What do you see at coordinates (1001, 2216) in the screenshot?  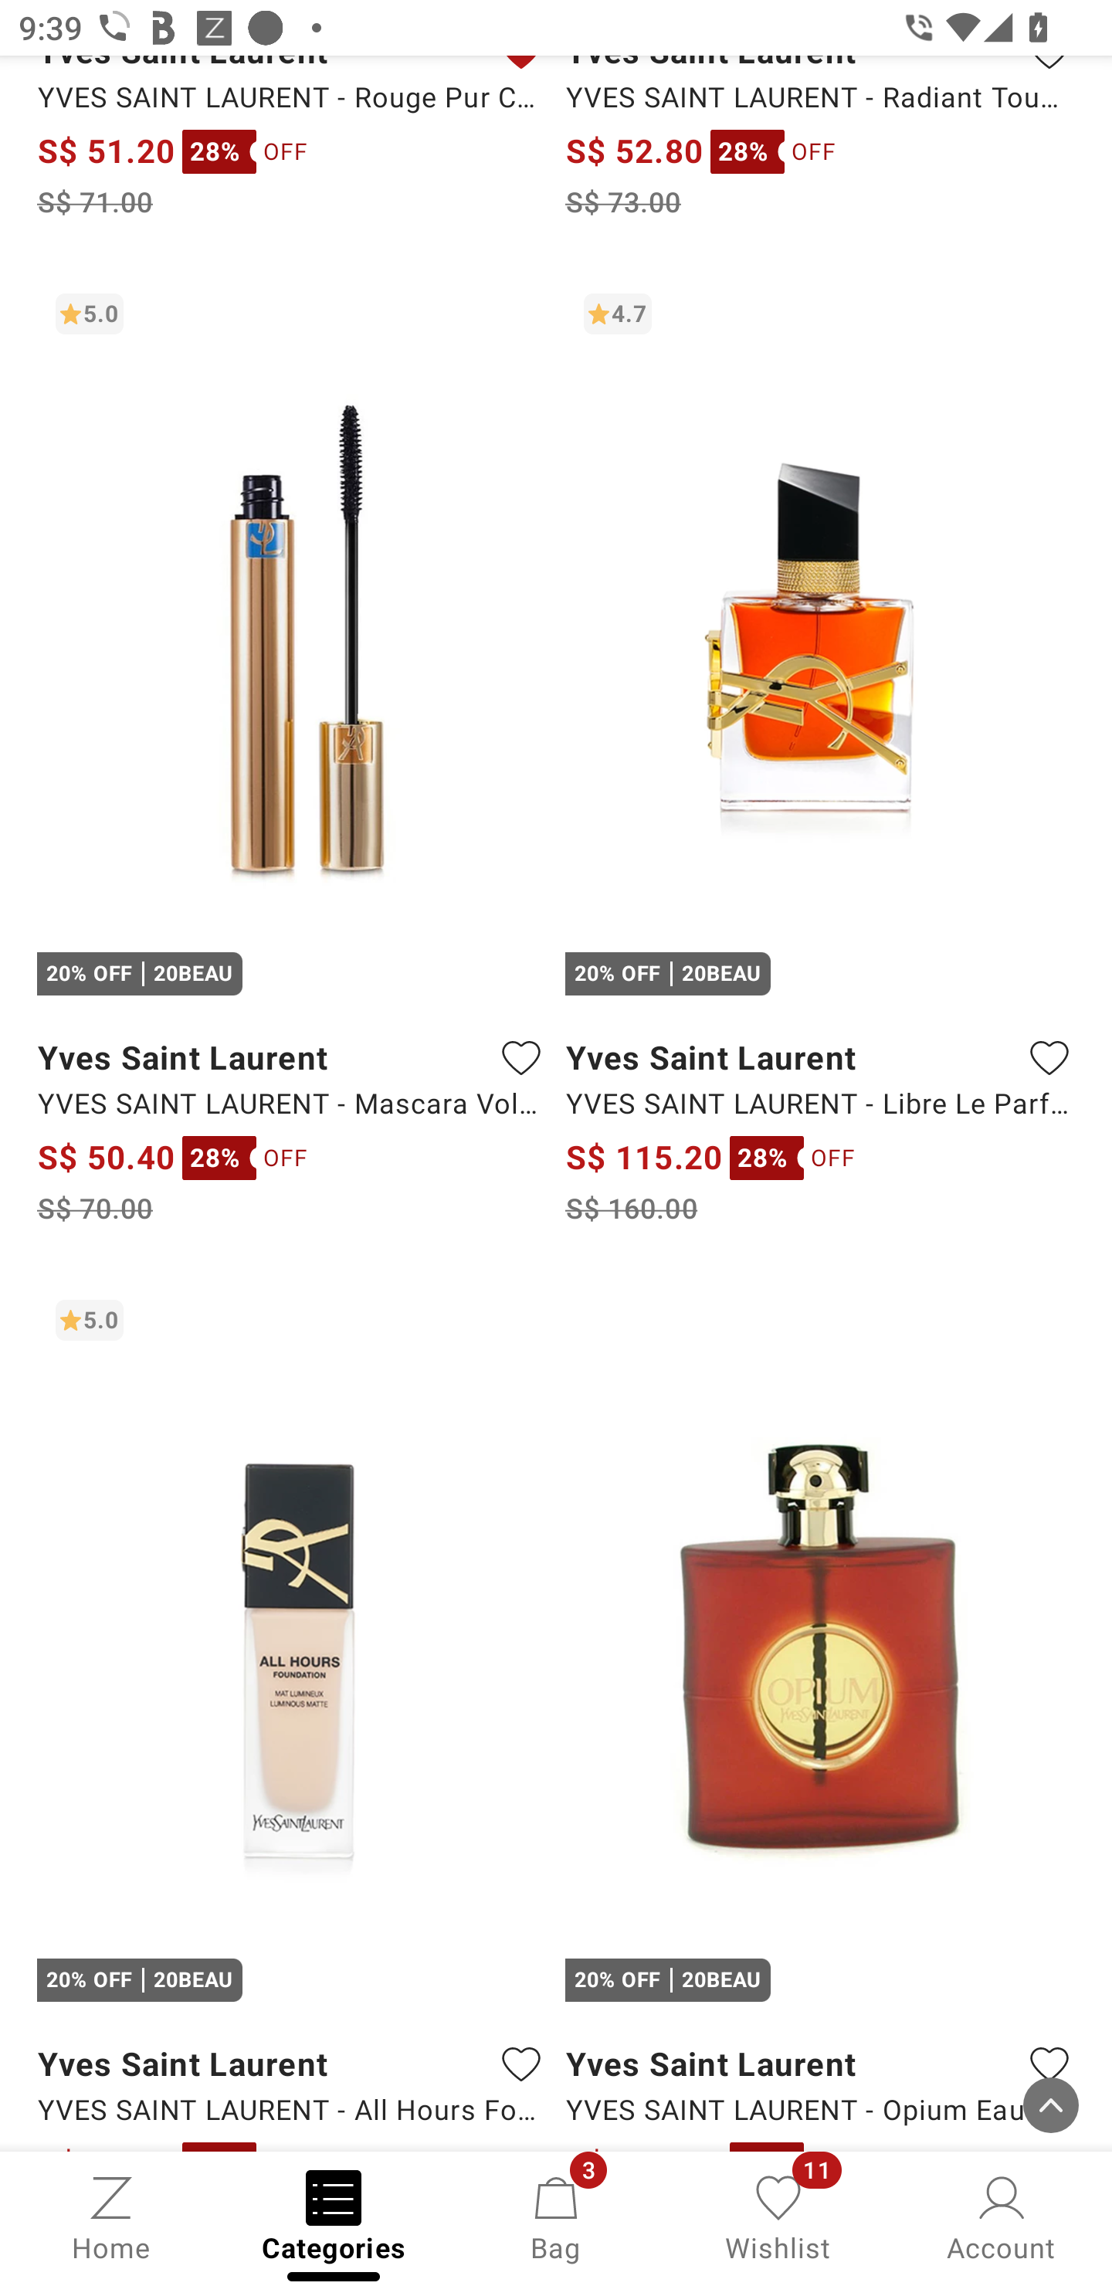 I see `Account` at bounding box center [1001, 2216].